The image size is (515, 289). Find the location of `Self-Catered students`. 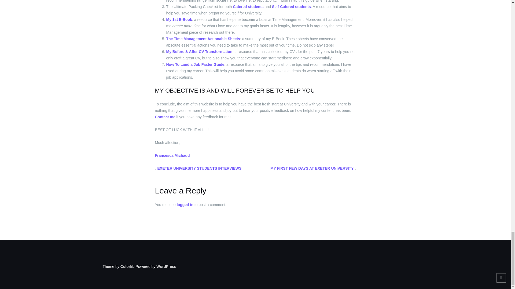

Self-Catered students is located at coordinates (291, 7).